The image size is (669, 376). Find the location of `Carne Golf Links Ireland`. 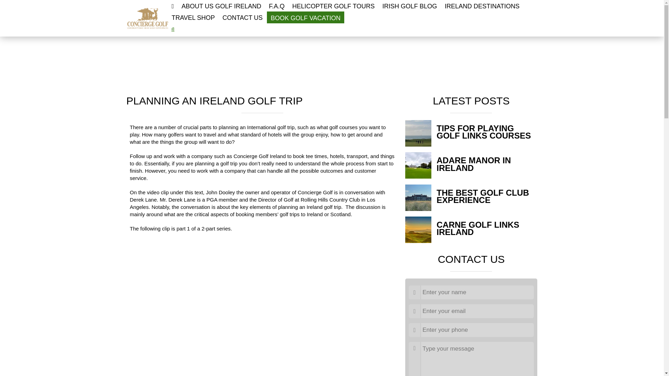

Carne Golf Links Ireland is located at coordinates (478, 228).